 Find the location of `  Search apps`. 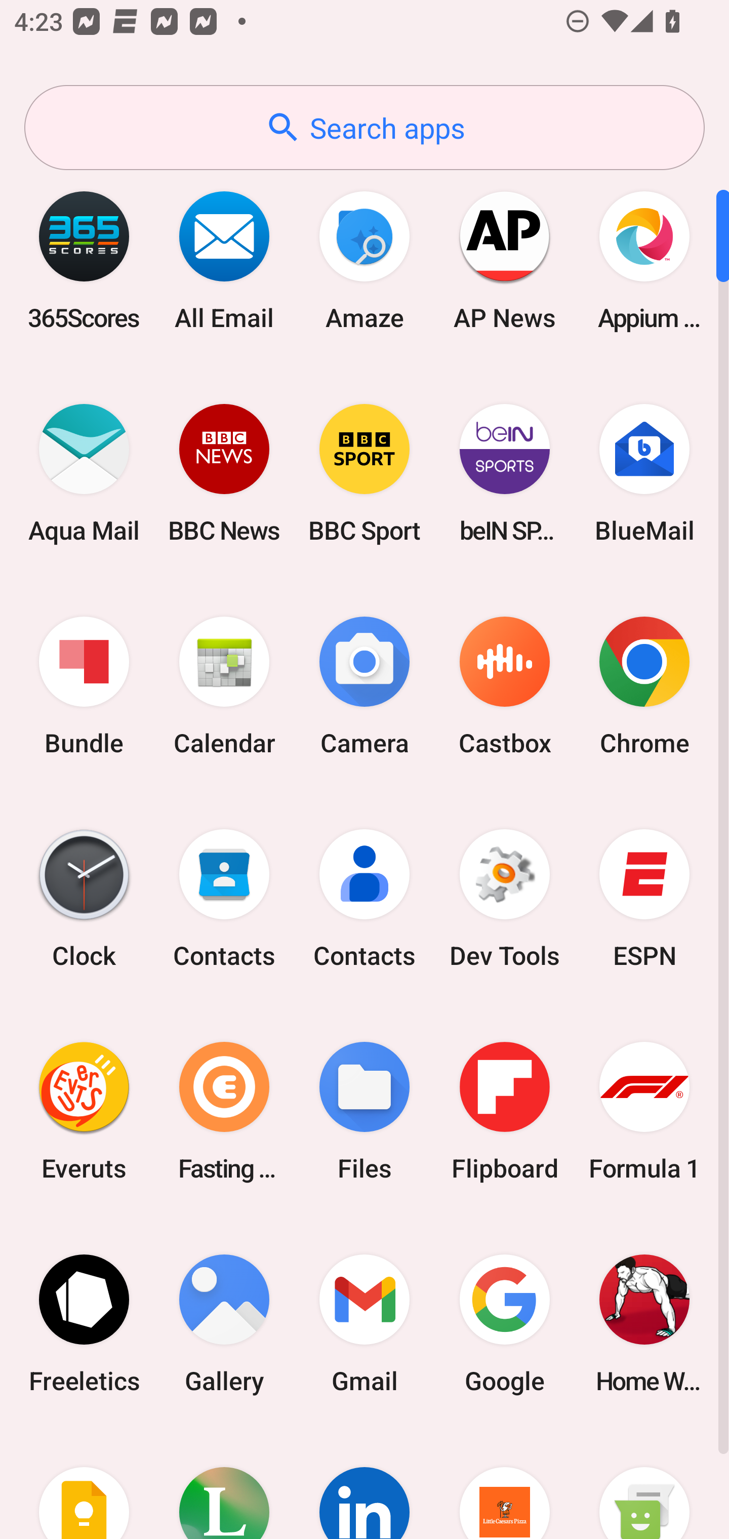

  Search apps is located at coordinates (364, 128).